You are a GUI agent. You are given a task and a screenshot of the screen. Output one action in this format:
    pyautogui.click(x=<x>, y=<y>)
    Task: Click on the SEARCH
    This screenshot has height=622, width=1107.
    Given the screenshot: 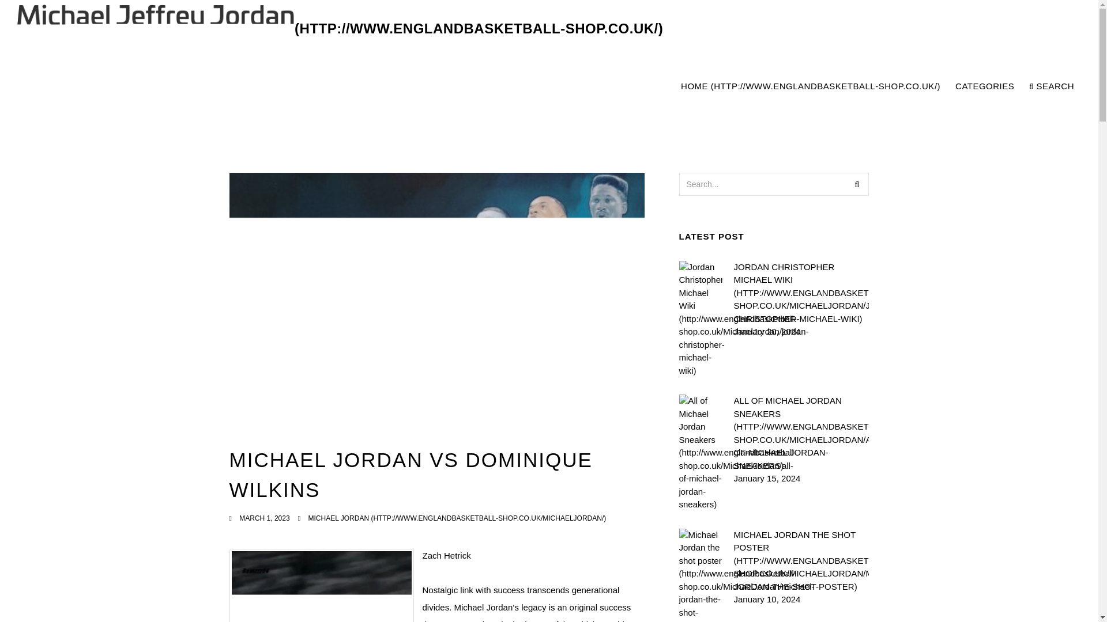 What is the action you would take?
    pyautogui.click(x=1052, y=86)
    